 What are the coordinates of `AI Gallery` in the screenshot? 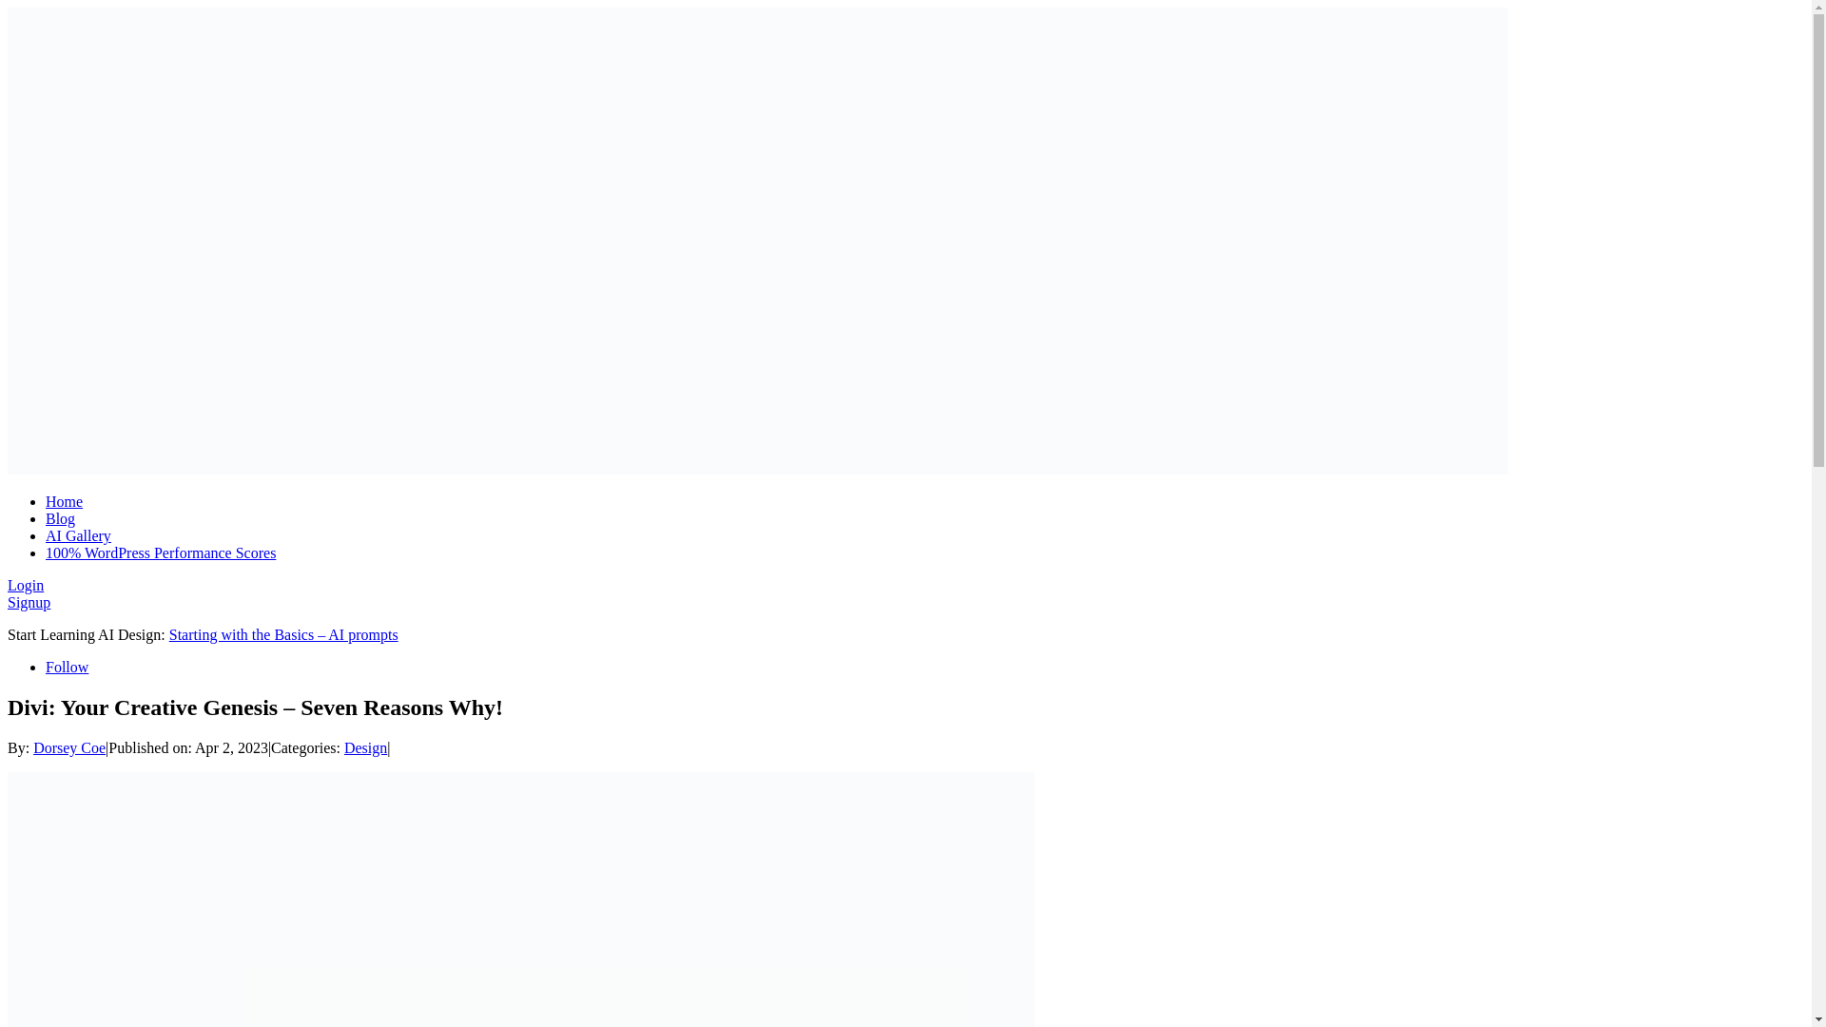 It's located at (78, 536).